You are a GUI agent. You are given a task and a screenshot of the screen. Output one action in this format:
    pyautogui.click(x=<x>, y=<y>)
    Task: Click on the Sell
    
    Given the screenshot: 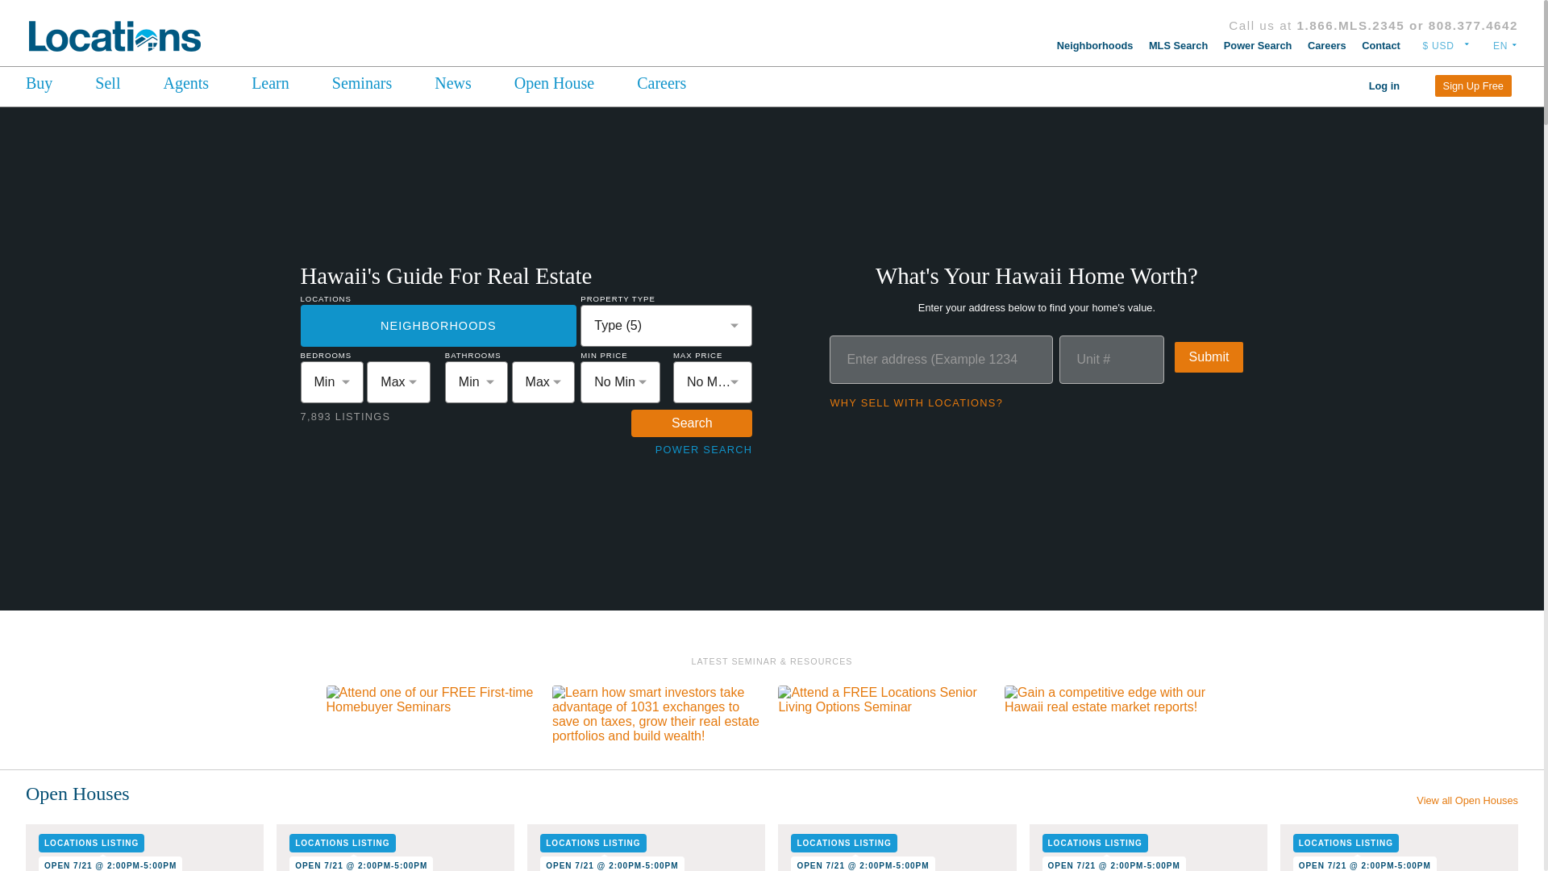 What is the action you would take?
    pyautogui.click(x=107, y=84)
    